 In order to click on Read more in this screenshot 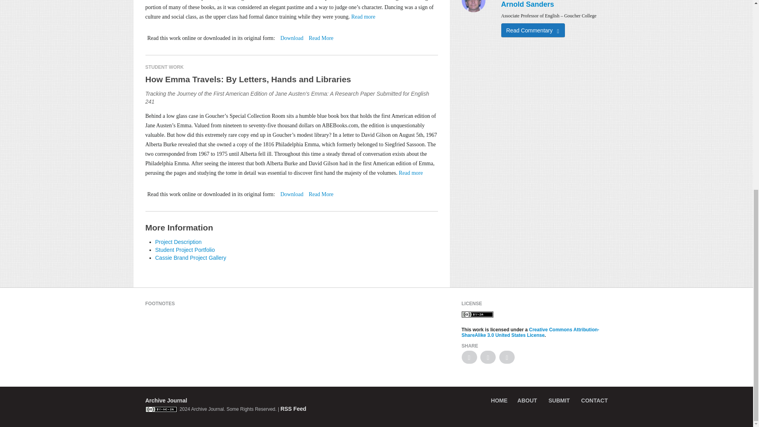, I will do `click(411, 172)`.